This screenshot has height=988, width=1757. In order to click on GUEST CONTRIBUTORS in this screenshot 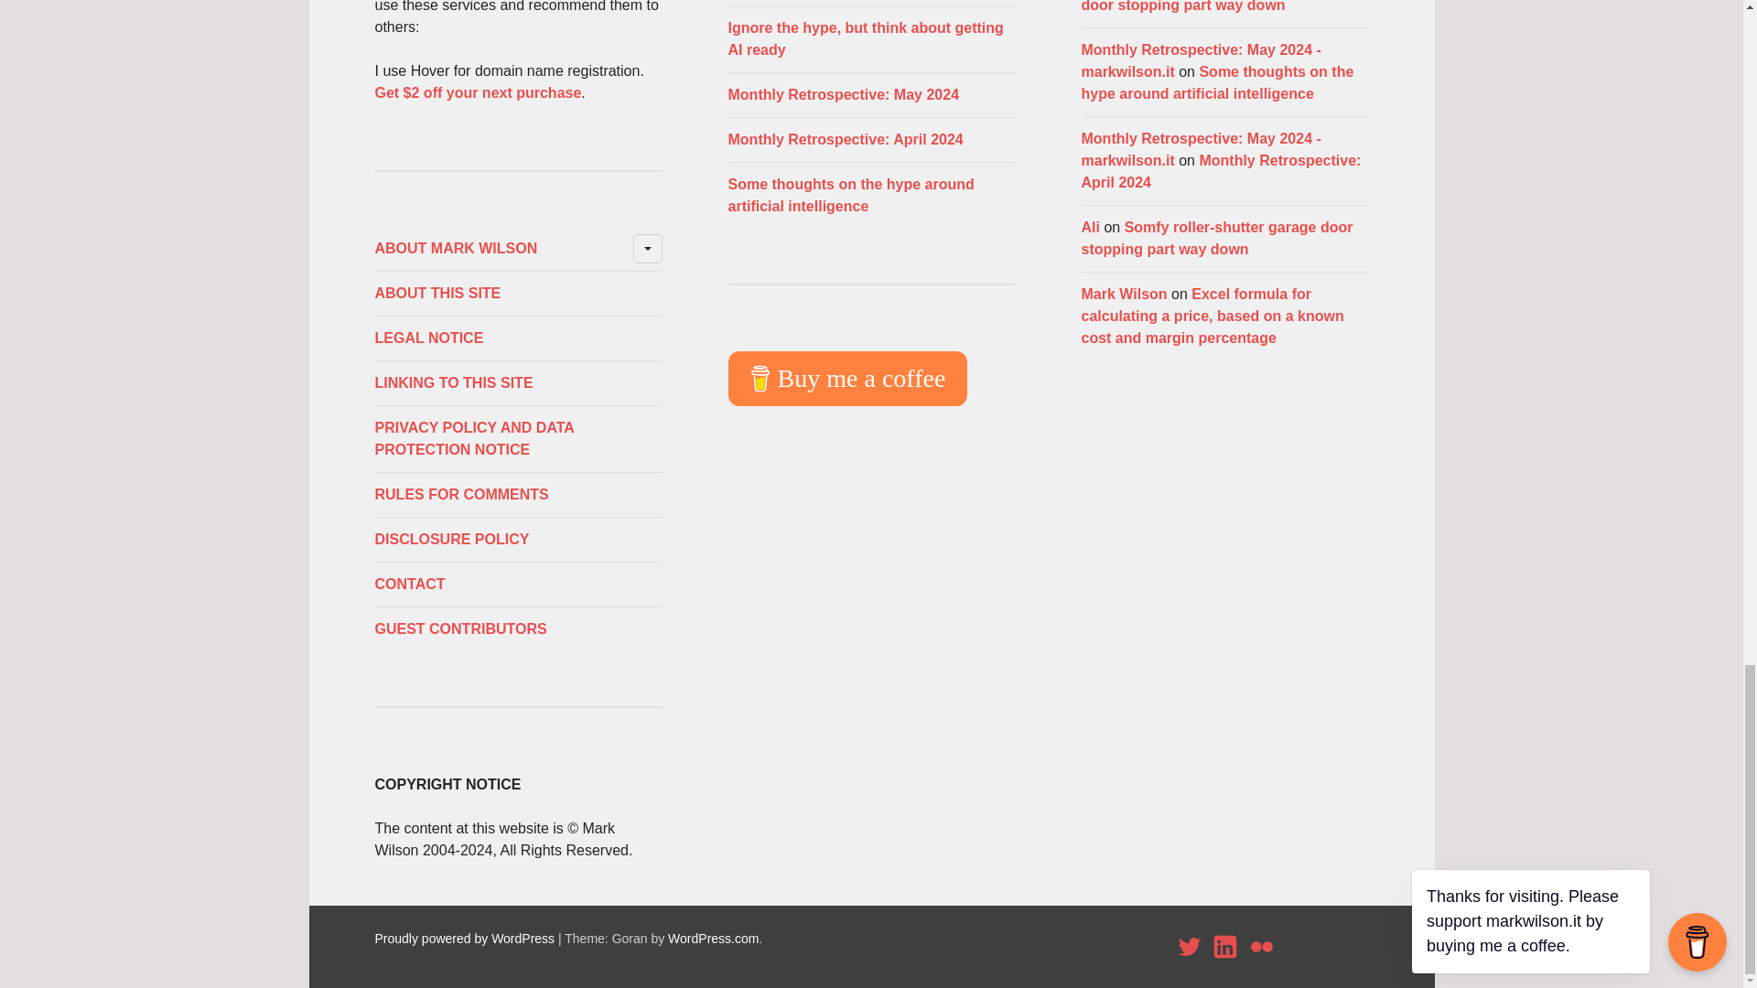, I will do `click(518, 629)`.